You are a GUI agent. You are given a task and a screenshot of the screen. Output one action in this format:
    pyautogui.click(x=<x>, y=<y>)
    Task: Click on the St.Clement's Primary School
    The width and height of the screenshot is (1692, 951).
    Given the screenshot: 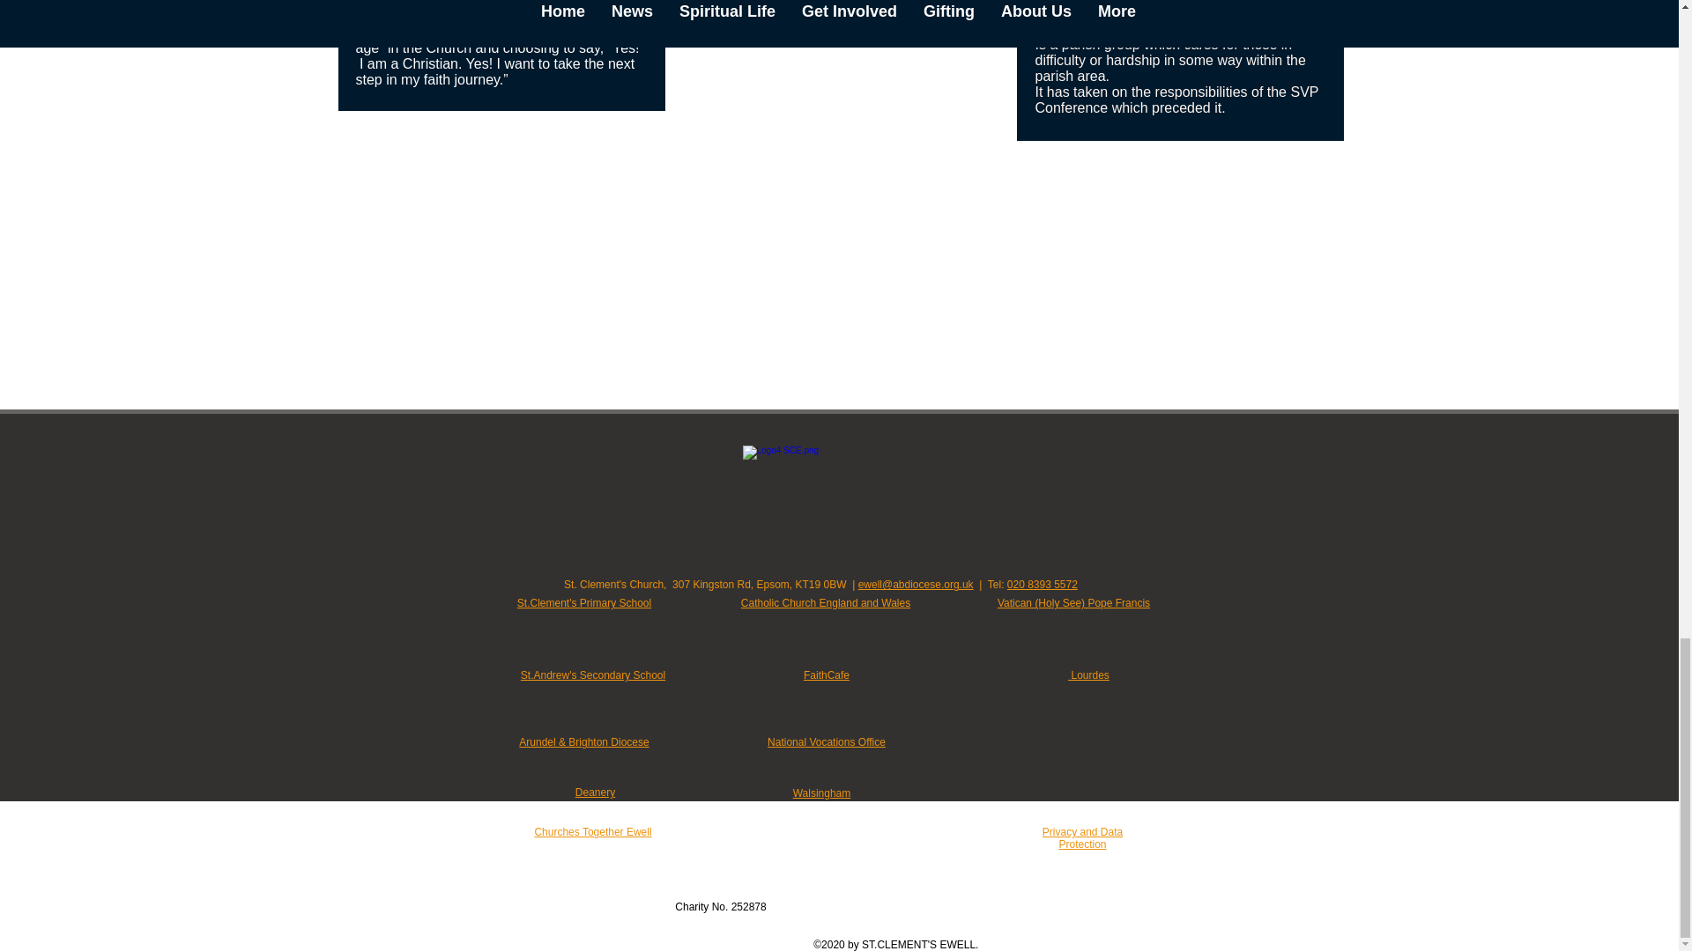 What is the action you would take?
    pyautogui.click(x=584, y=603)
    